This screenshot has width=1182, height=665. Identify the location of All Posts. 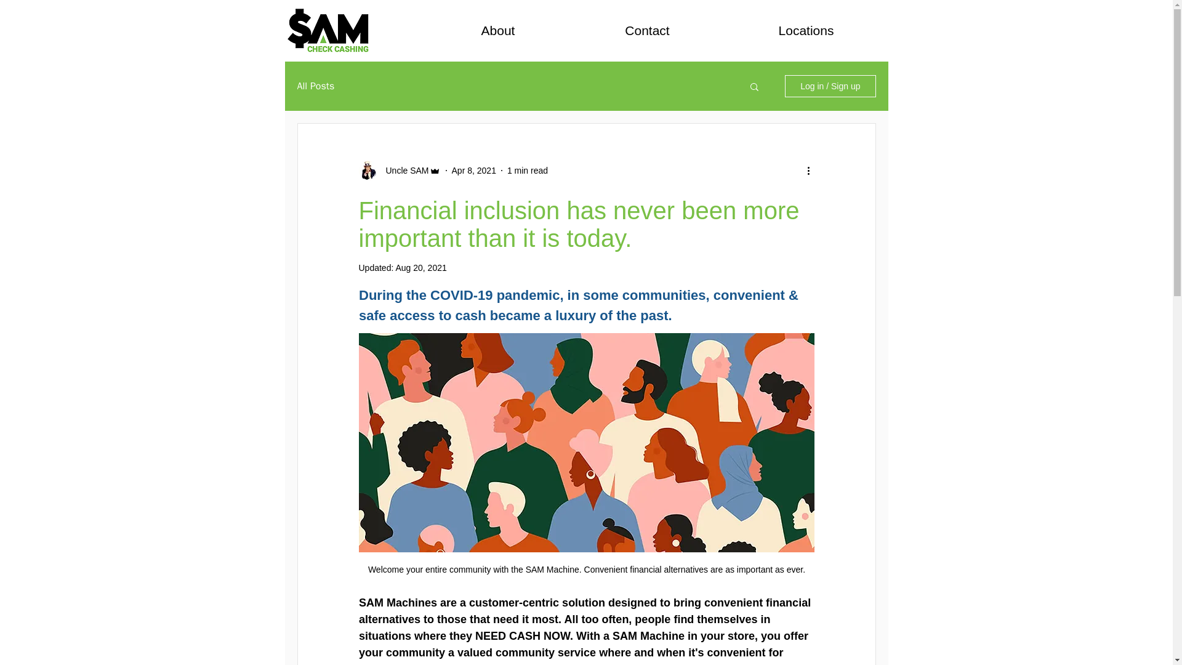
(315, 86).